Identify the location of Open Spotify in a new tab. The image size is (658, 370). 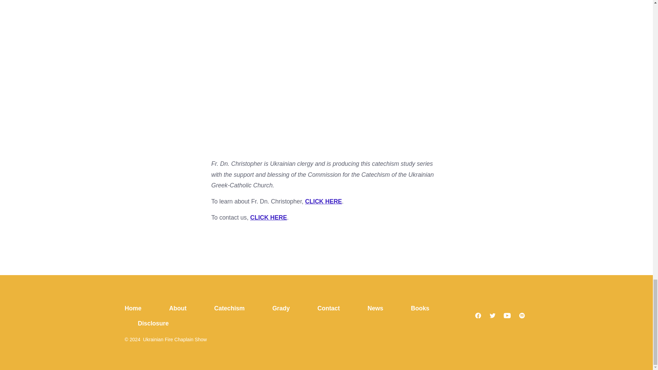
(522, 315).